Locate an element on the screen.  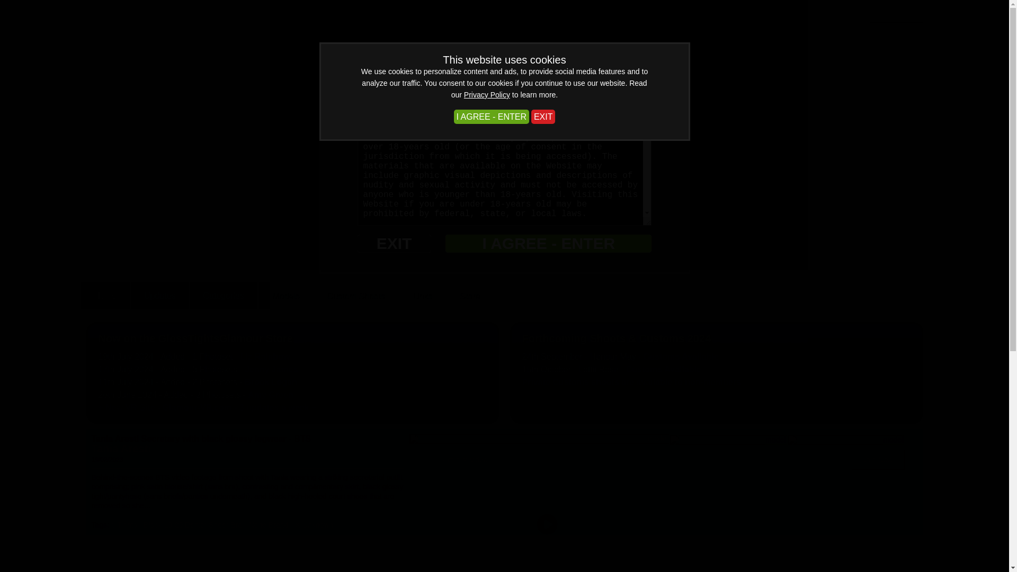
Jenny James is located at coordinates (271, 370).